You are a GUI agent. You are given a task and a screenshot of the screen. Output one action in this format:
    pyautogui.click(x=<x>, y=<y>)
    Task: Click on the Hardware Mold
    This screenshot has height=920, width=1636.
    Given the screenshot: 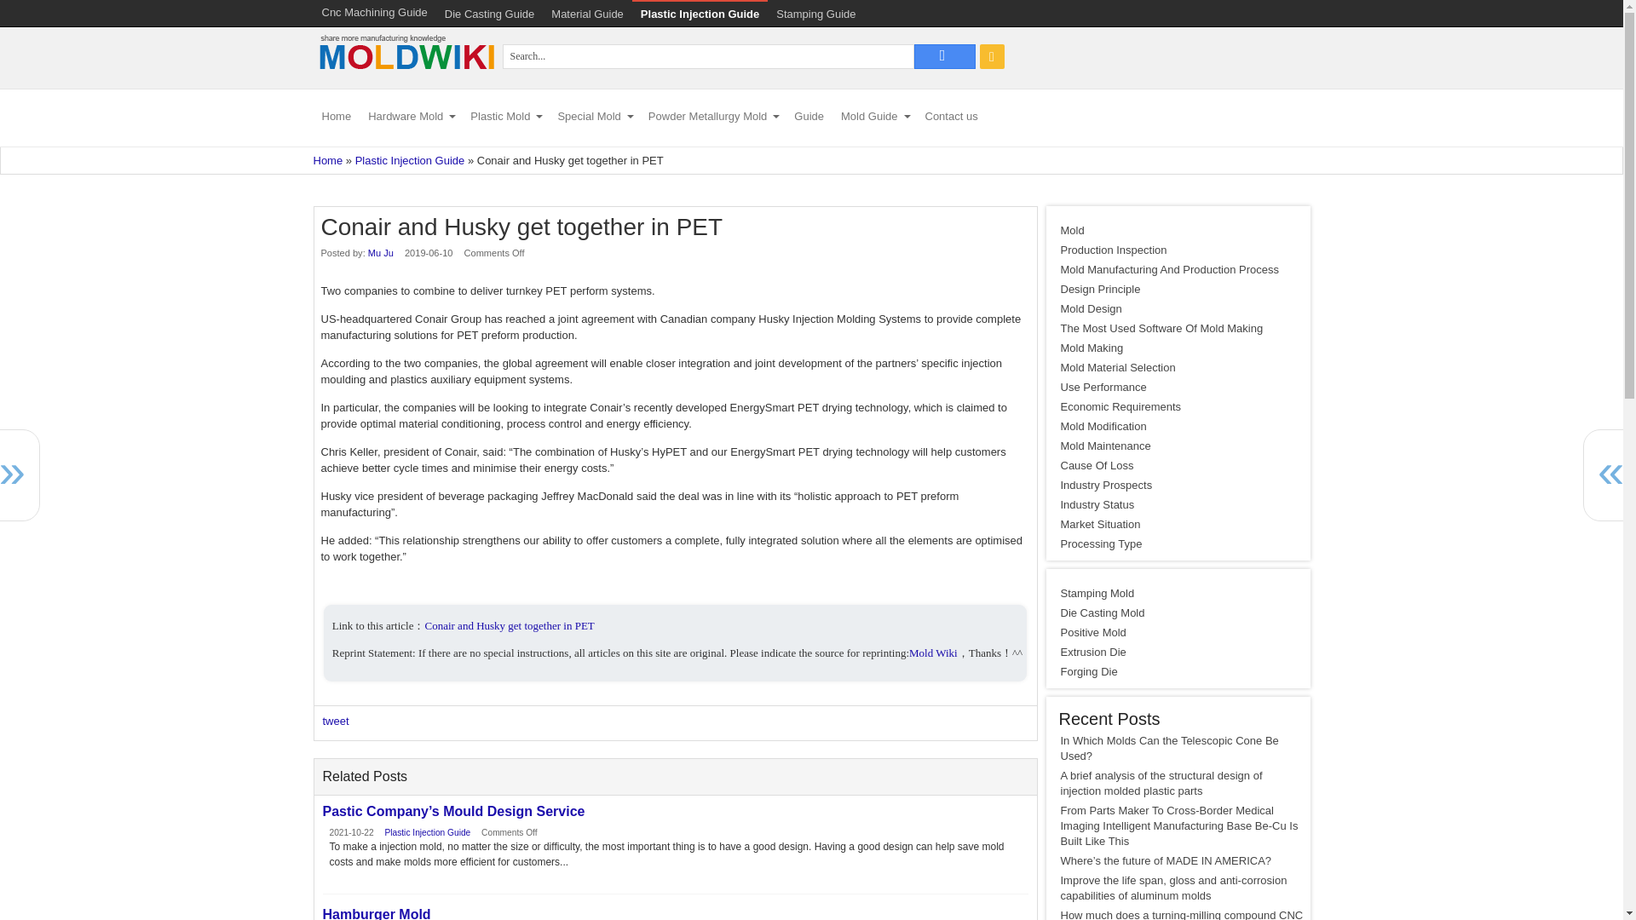 What is the action you would take?
    pyautogui.click(x=411, y=118)
    